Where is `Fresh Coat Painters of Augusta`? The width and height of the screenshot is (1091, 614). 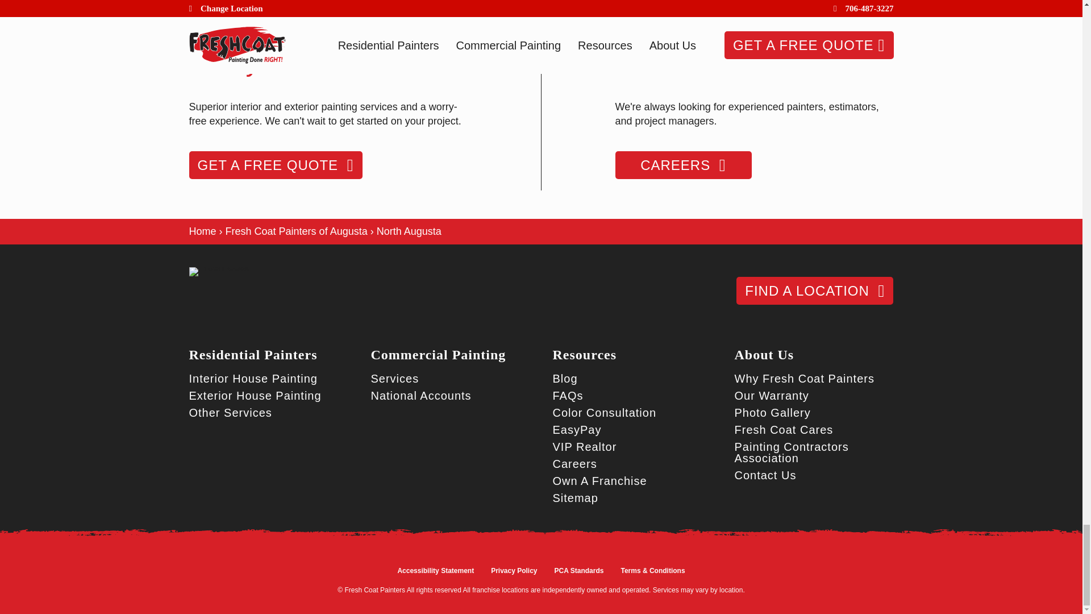 Fresh Coat Painters of Augusta is located at coordinates (297, 231).